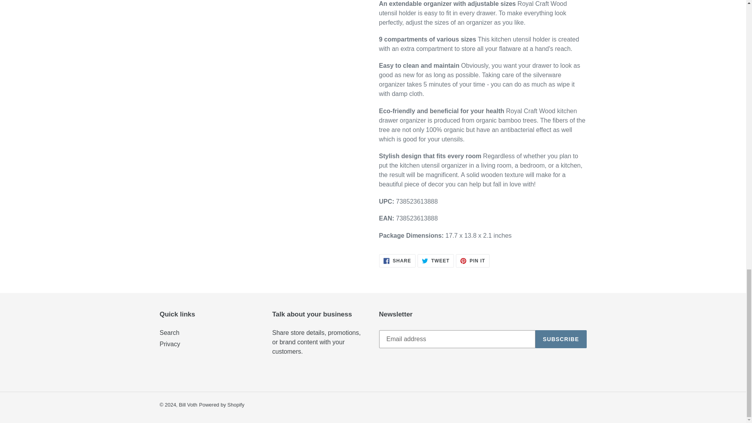 This screenshot has width=752, height=423. I want to click on Bill Voth, so click(397, 261).